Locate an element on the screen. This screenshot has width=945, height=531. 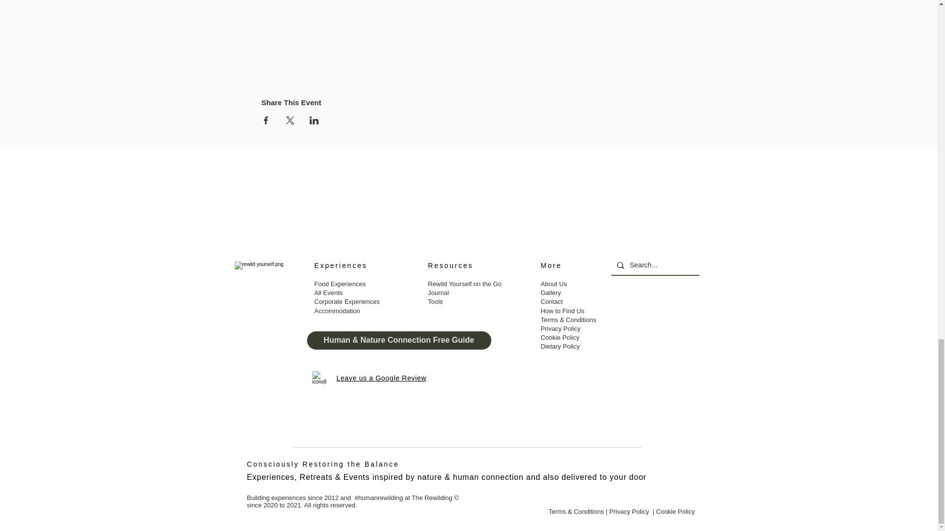
About Us  is located at coordinates (554, 284).